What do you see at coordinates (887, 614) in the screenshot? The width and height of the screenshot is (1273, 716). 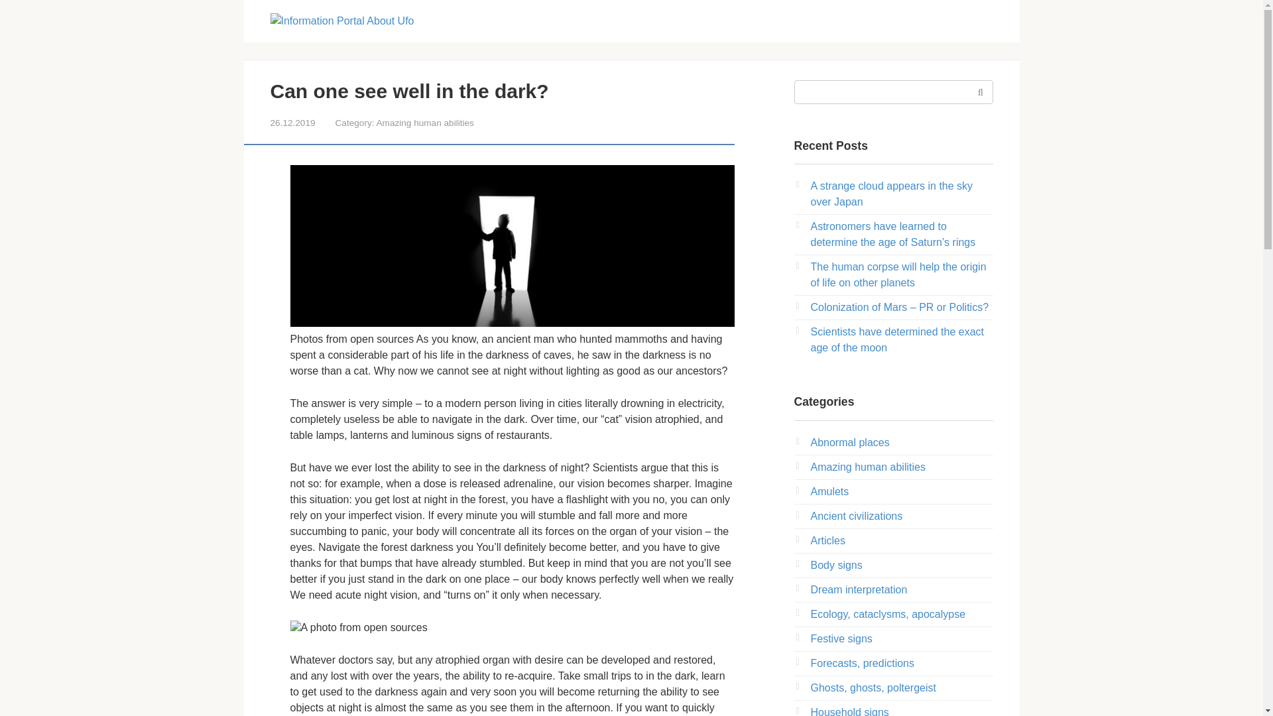 I see `Ecology, cataclysms, apocalypse` at bounding box center [887, 614].